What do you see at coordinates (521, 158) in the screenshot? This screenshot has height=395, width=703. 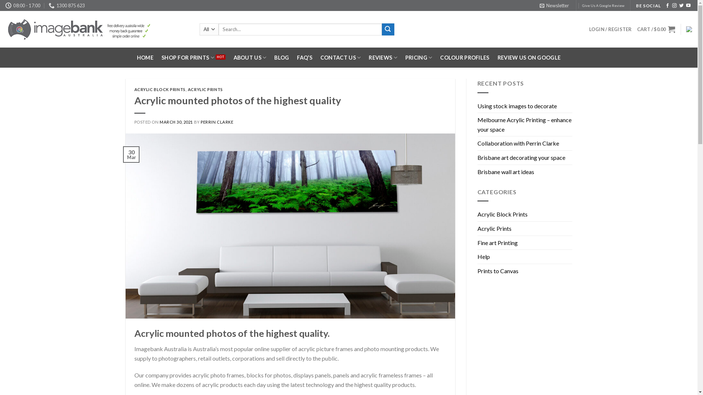 I see `Brisbane art decorating your space` at bounding box center [521, 158].